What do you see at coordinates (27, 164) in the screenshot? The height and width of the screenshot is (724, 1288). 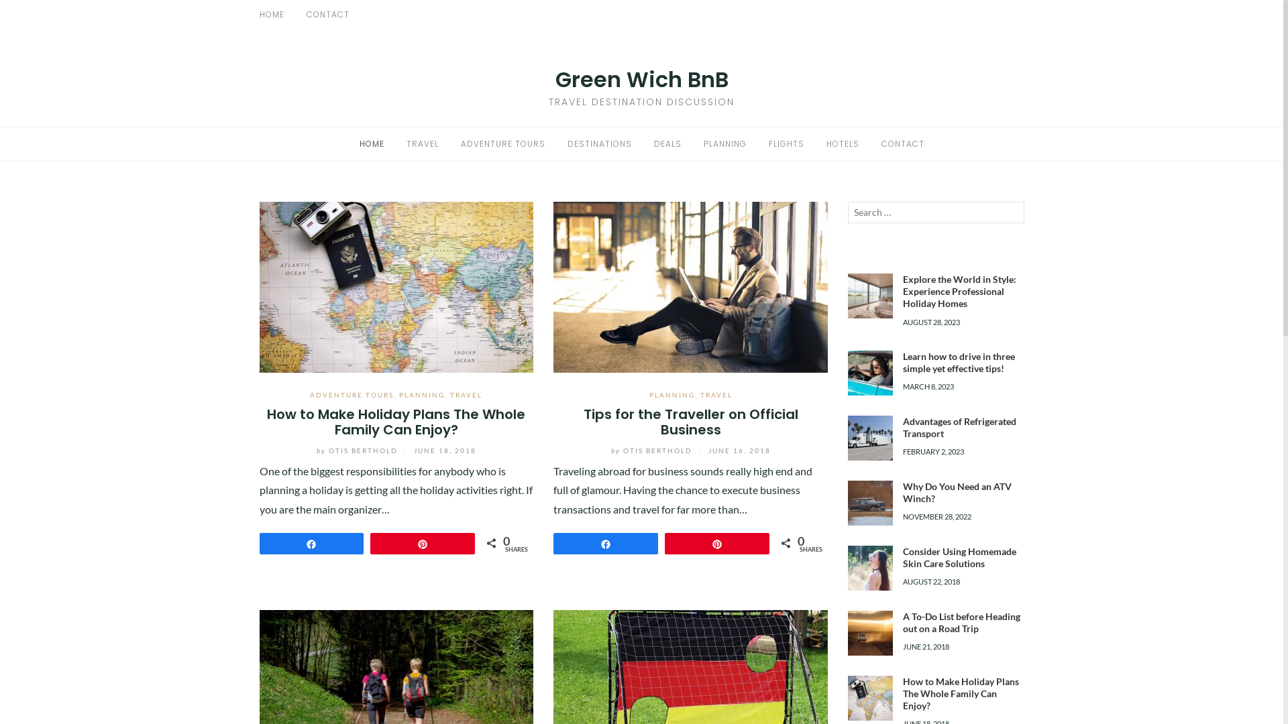 I see `DEALS` at bounding box center [27, 164].